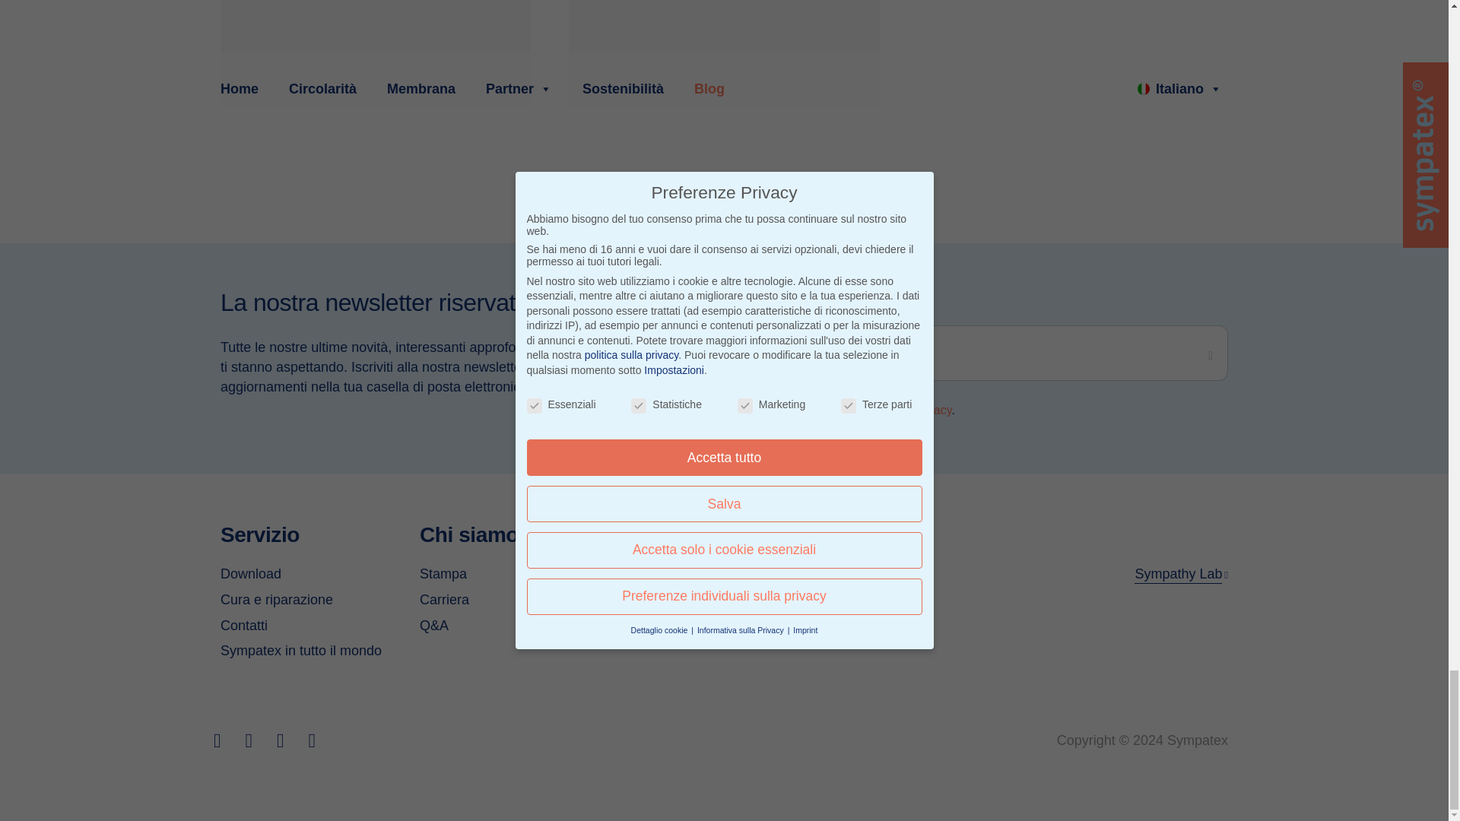  What do you see at coordinates (217, 740) in the screenshot?
I see `facebook` at bounding box center [217, 740].